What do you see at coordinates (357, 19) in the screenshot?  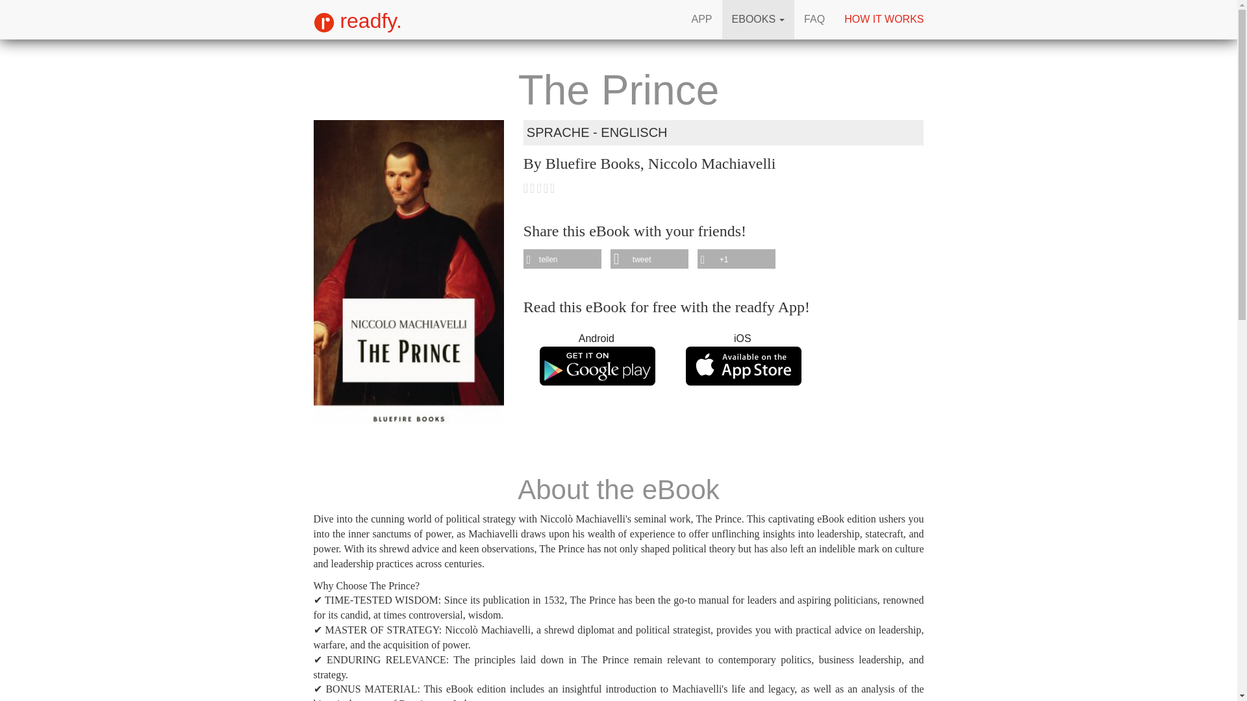 I see `Home` at bounding box center [357, 19].